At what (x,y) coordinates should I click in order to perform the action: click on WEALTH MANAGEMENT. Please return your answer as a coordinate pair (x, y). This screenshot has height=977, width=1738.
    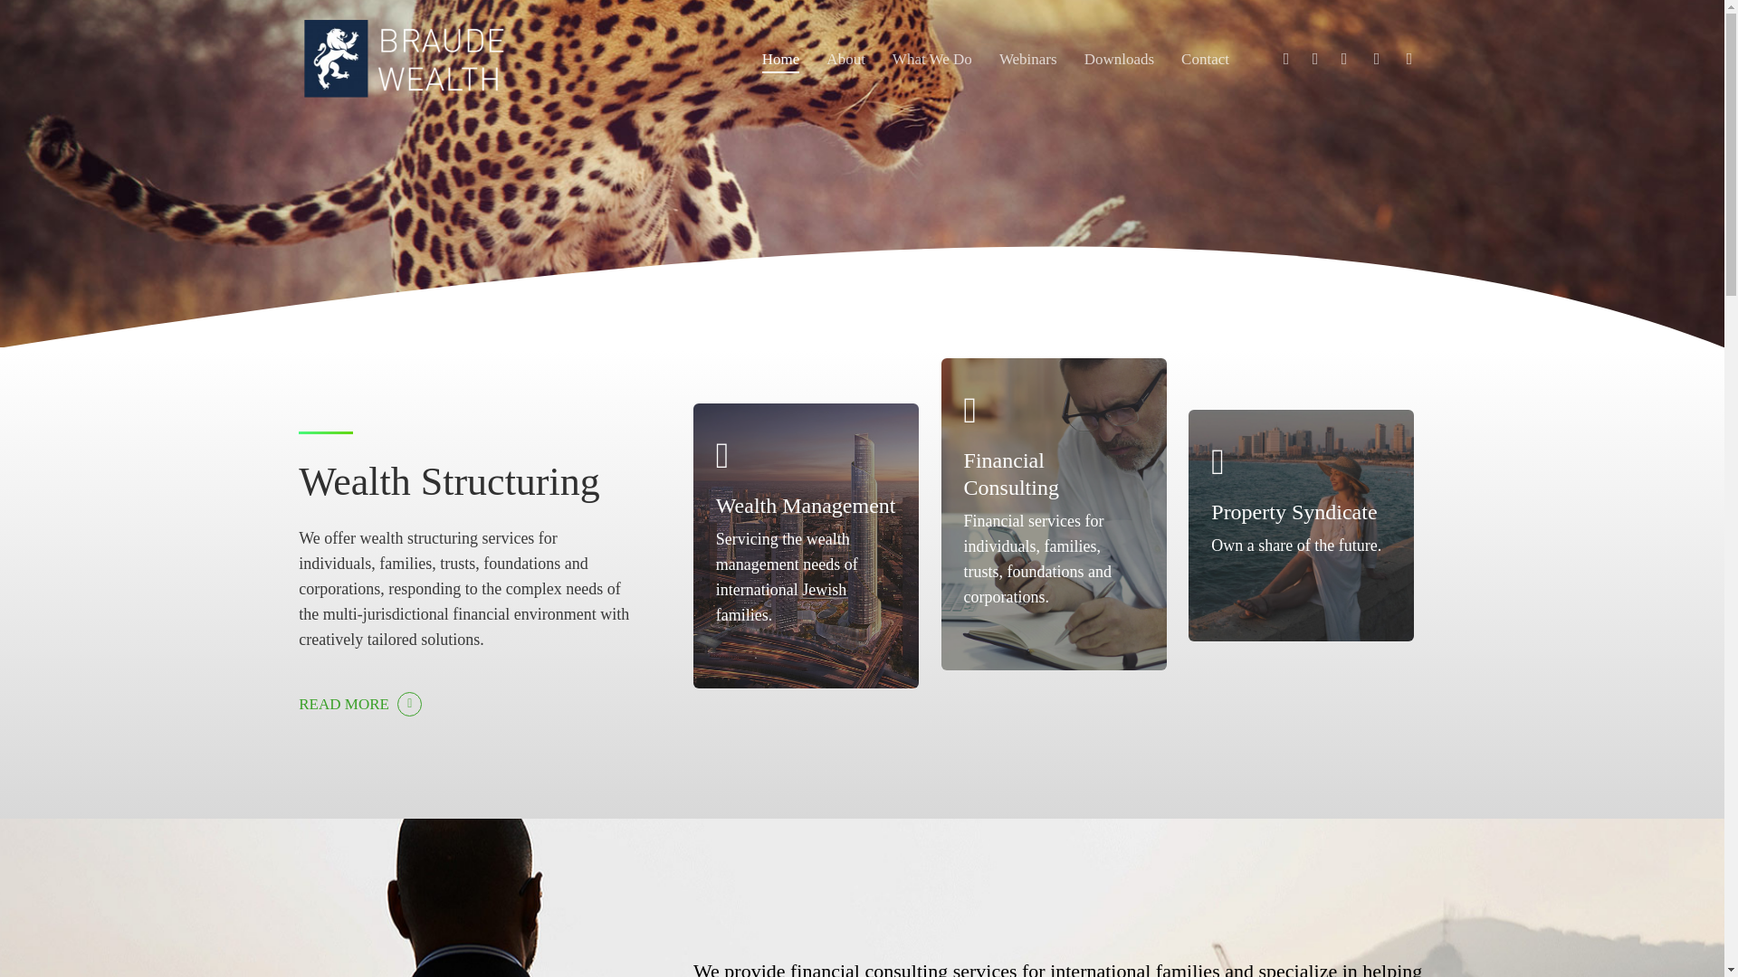
    Looking at the image, I should click on (1006, 774).